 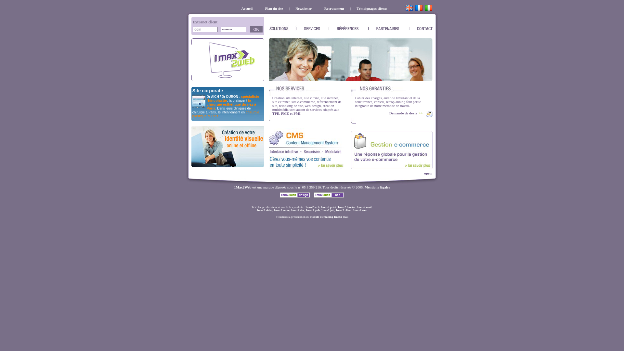 I want to click on Solutions site web, so click(x=193, y=19).